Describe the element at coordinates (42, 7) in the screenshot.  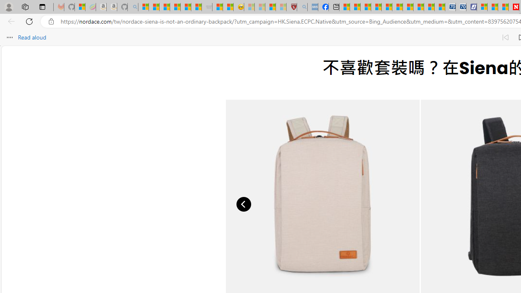
I see `Tab actions menu` at that location.